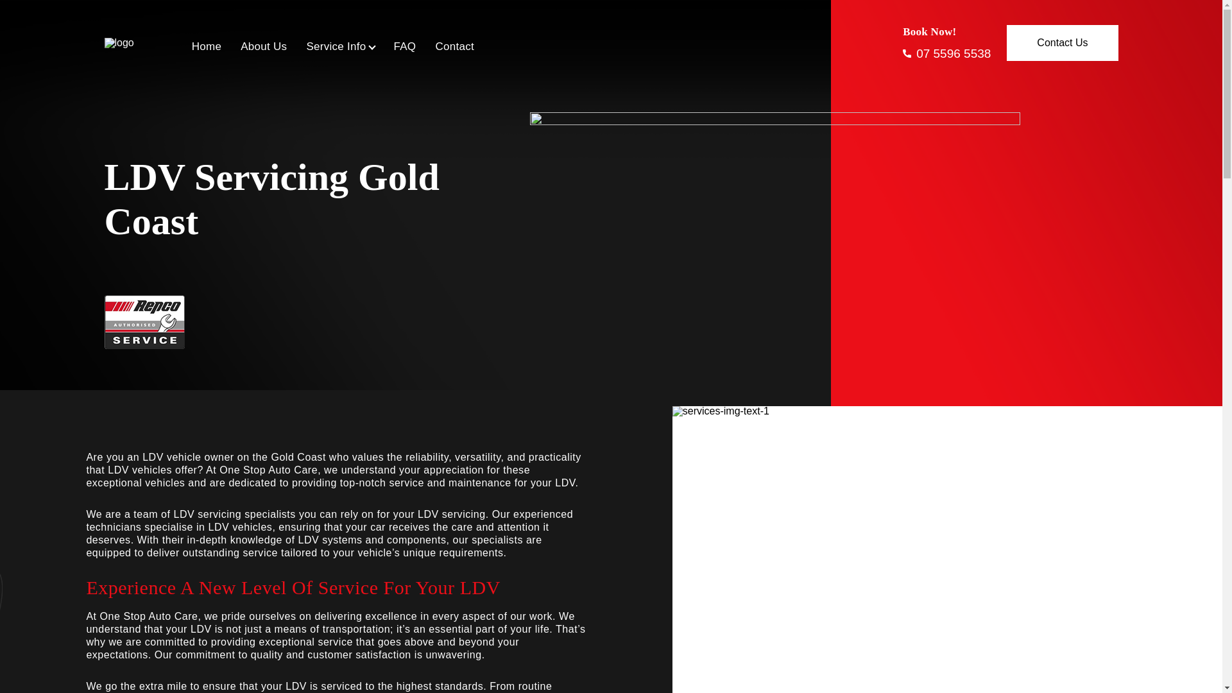 This screenshot has width=1232, height=693. What do you see at coordinates (207, 46) in the screenshot?
I see `Home` at bounding box center [207, 46].